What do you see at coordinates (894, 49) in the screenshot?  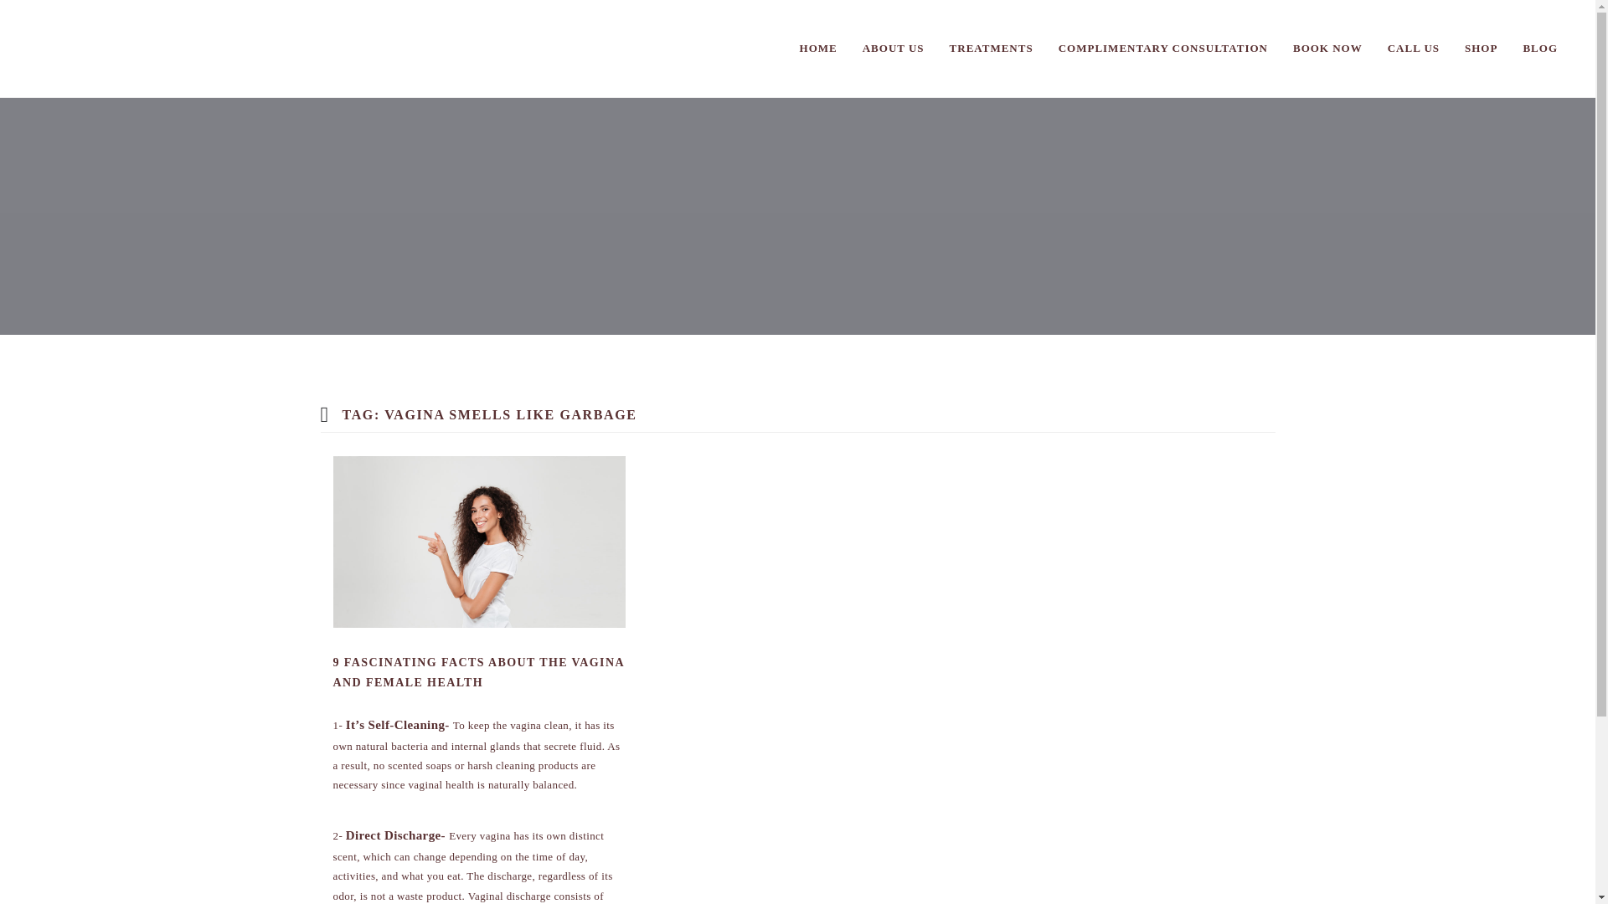 I see `ABOUT US` at bounding box center [894, 49].